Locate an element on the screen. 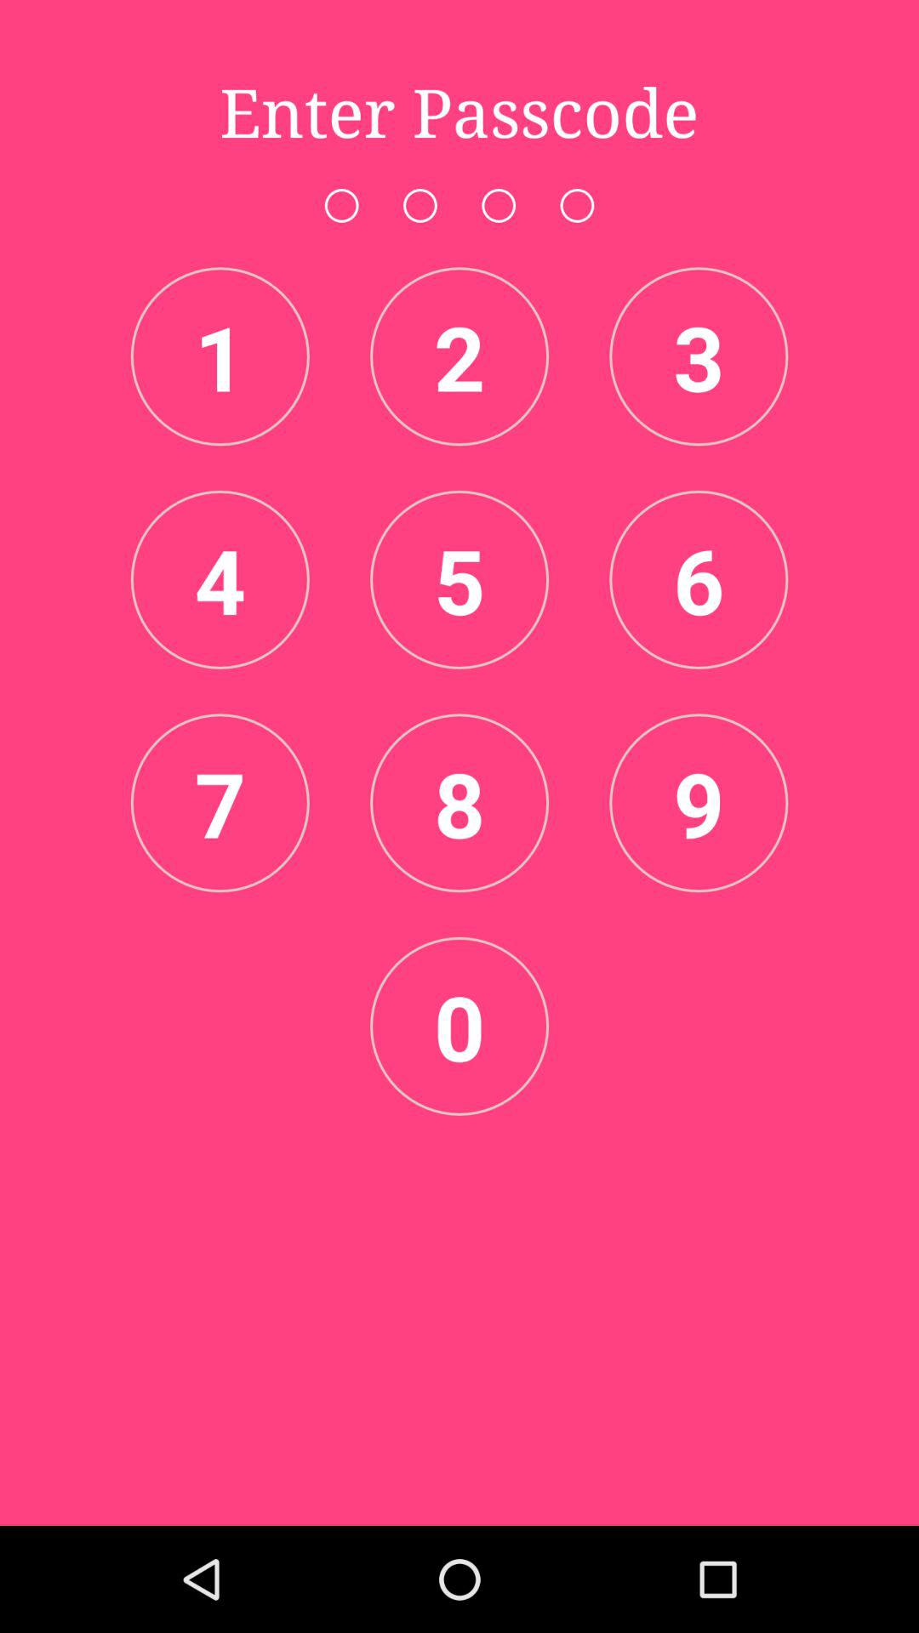  select the icon next to the 8 is located at coordinates (220, 803).